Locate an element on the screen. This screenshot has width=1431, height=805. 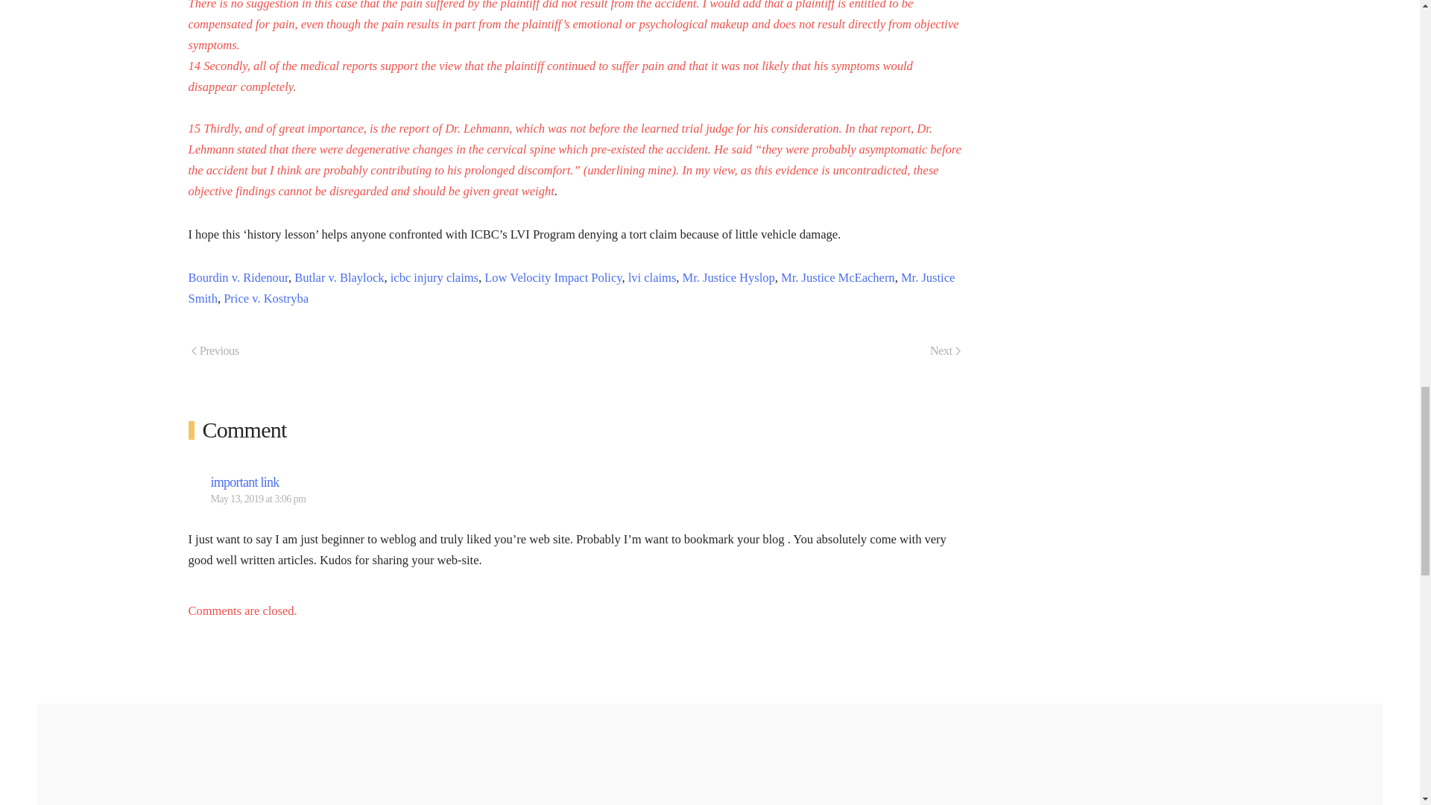
Low Velocity Impact Policy is located at coordinates (553, 277).